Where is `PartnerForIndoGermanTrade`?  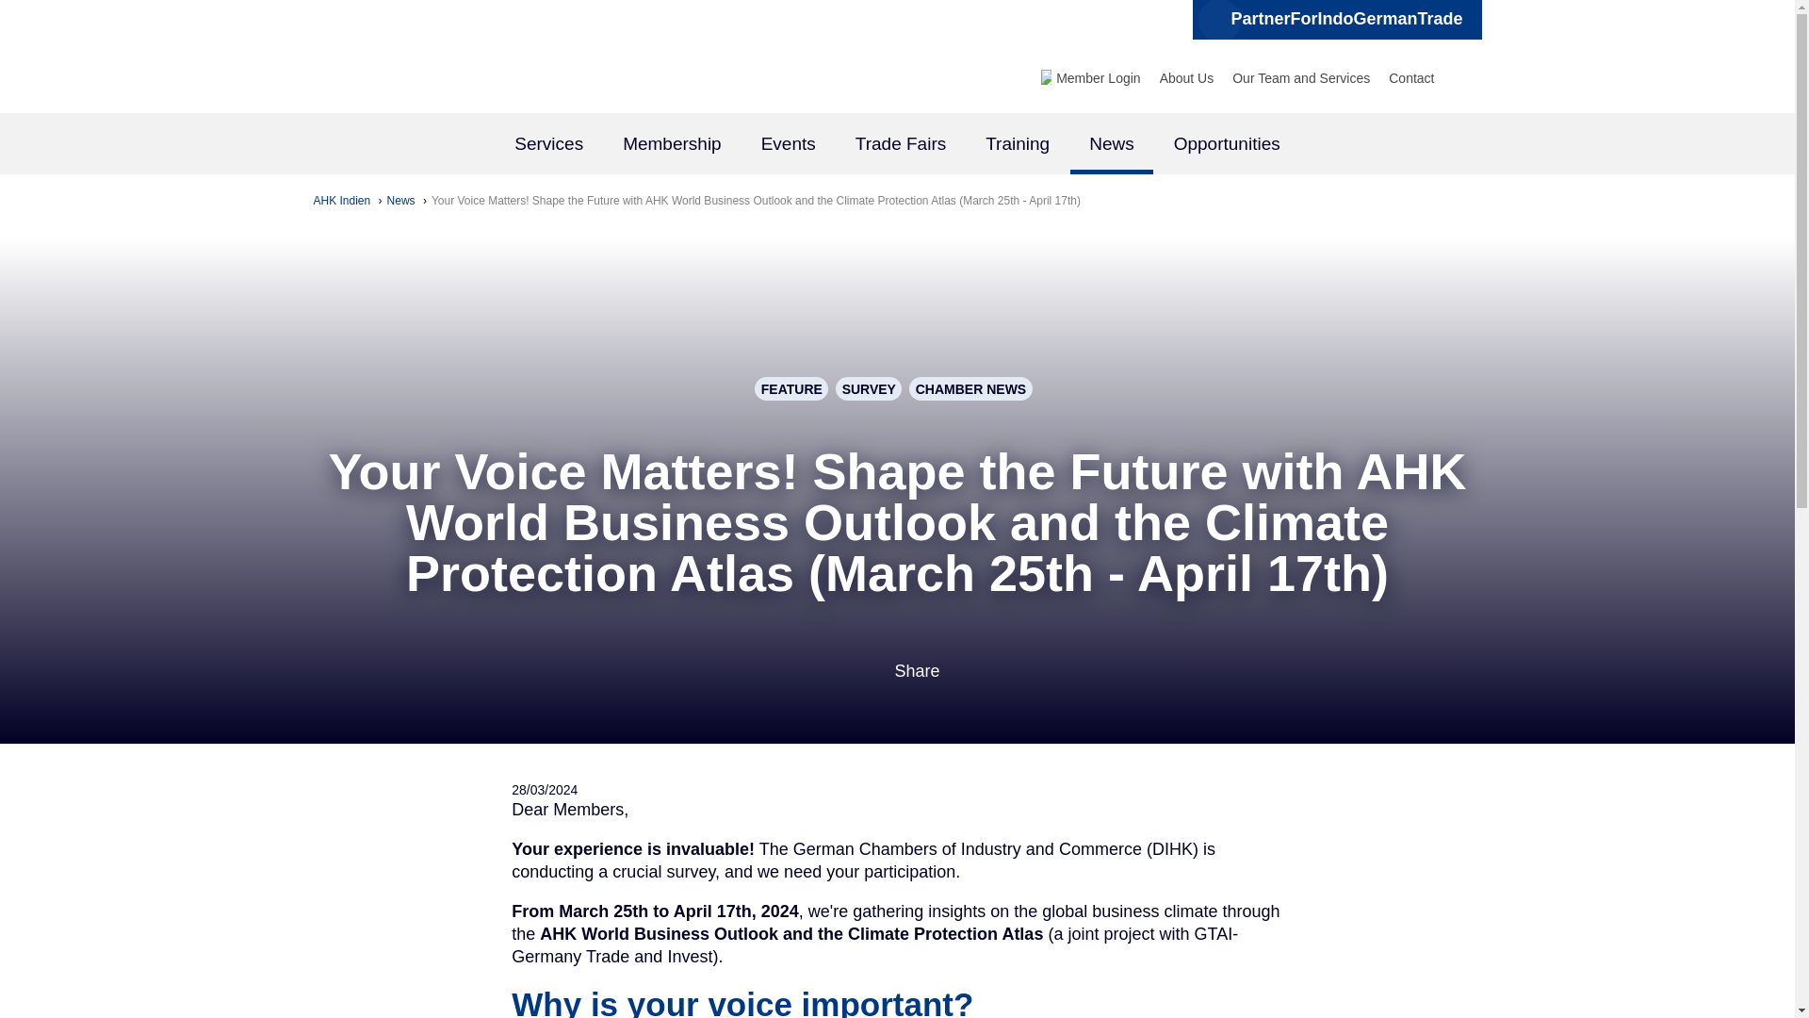 PartnerForIndoGermanTrade is located at coordinates (1336, 20).